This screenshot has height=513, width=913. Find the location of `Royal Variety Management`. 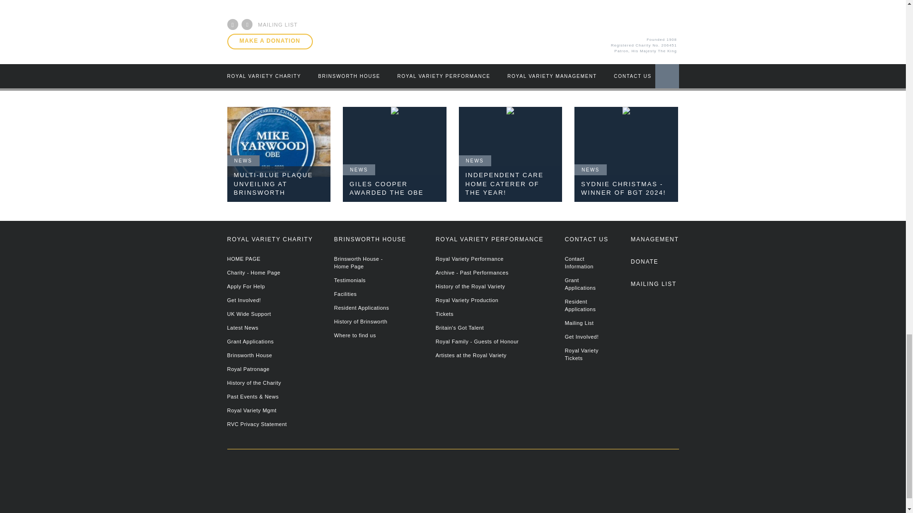

Royal Variety Management is located at coordinates (654, 244).